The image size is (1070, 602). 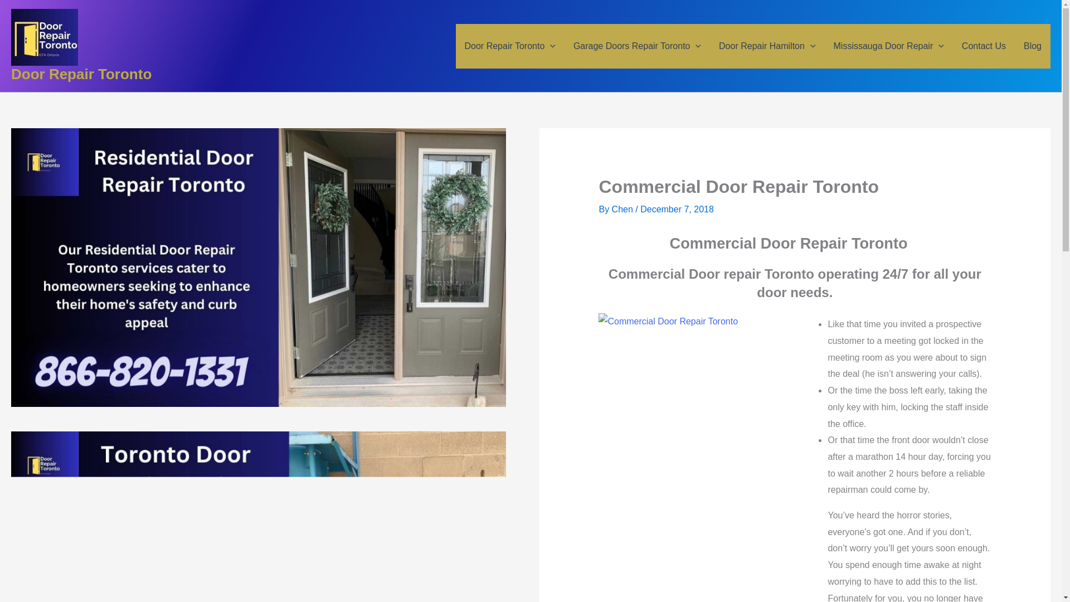 I want to click on Door Repair Toronto, so click(x=81, y=74).